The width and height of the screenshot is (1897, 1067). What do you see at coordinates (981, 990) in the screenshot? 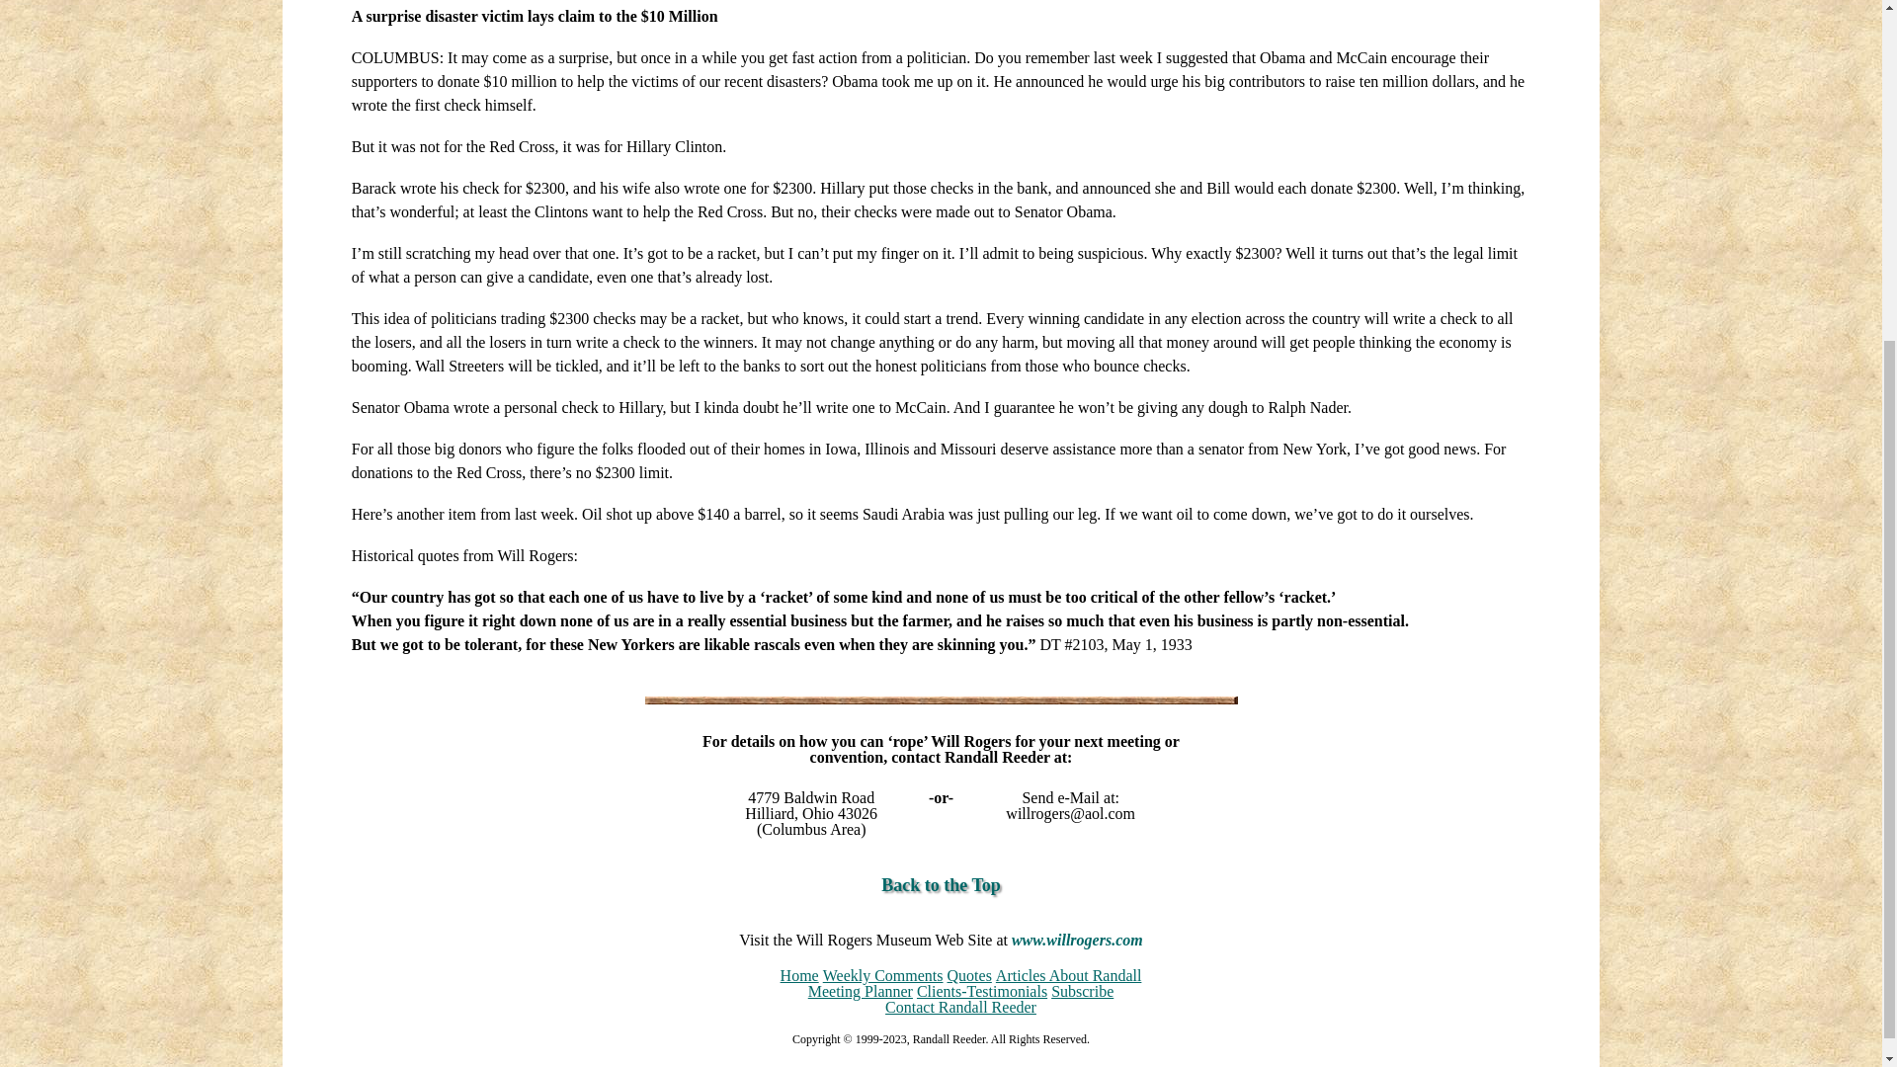
I see `Clients-Testimonials` at bounding box center [981, 990].